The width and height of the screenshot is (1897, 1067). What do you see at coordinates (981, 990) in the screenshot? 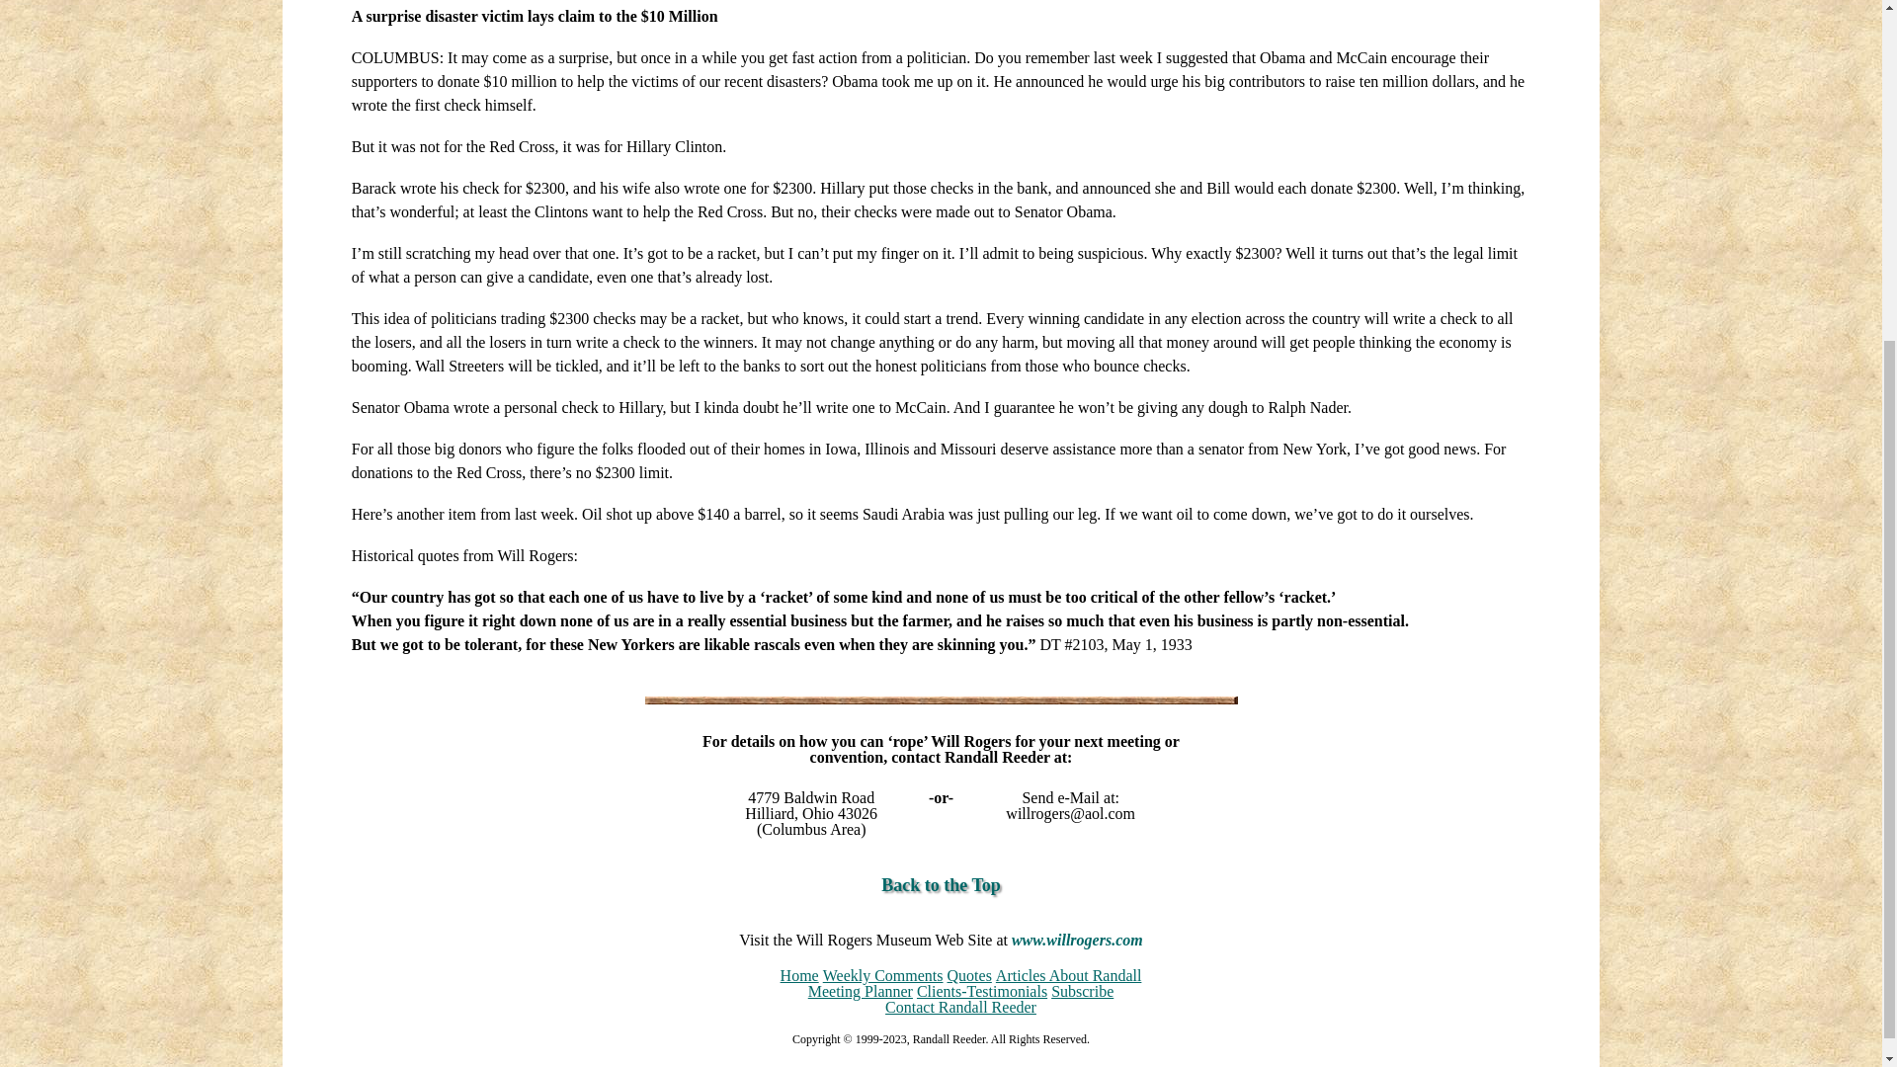
I see `Clients-Testimonials` at bounding box center [981, 990].